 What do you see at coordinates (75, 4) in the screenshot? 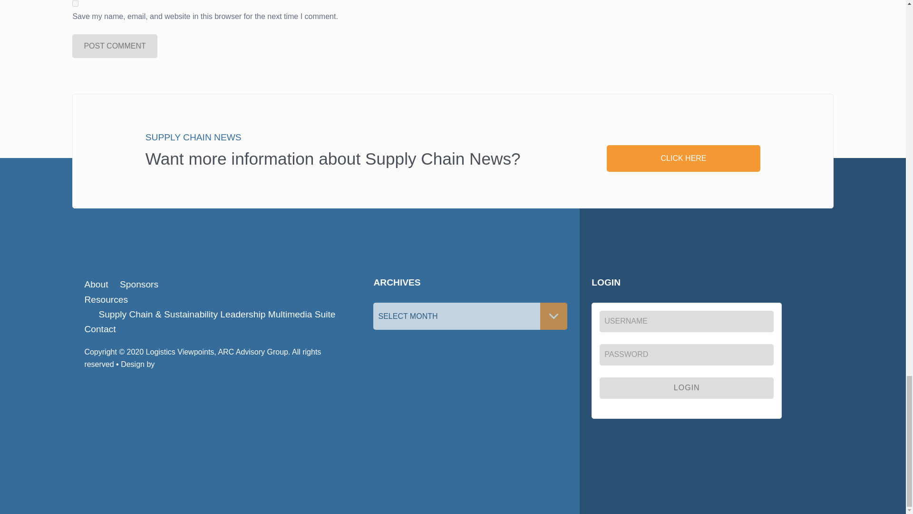
I see `yes` at bounding box center [75, 4].